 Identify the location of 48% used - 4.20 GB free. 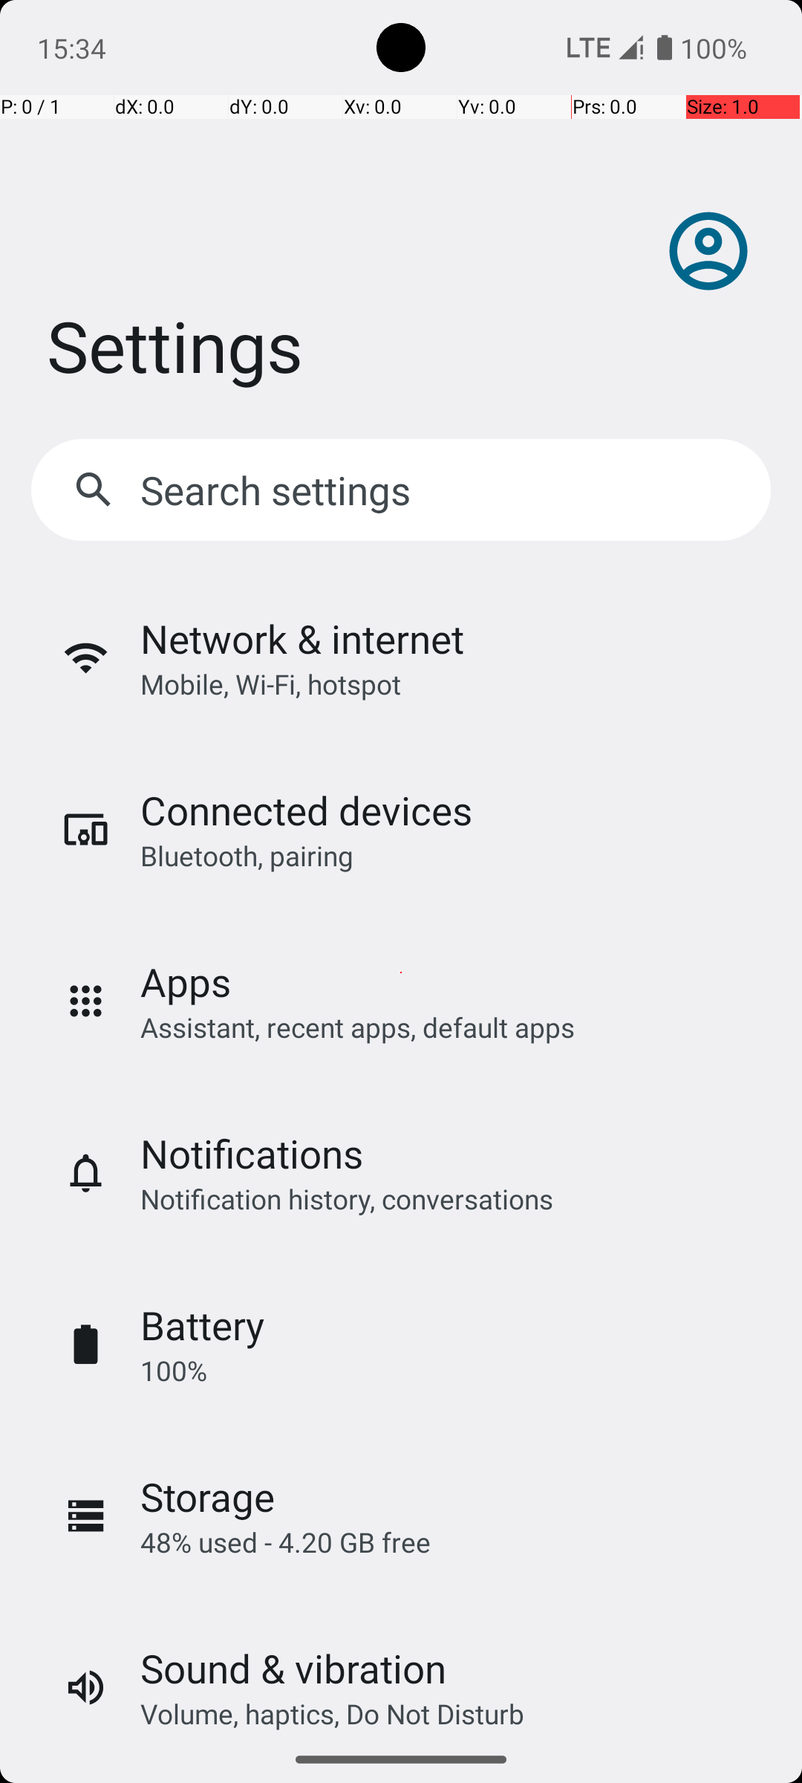
(285, 1542).